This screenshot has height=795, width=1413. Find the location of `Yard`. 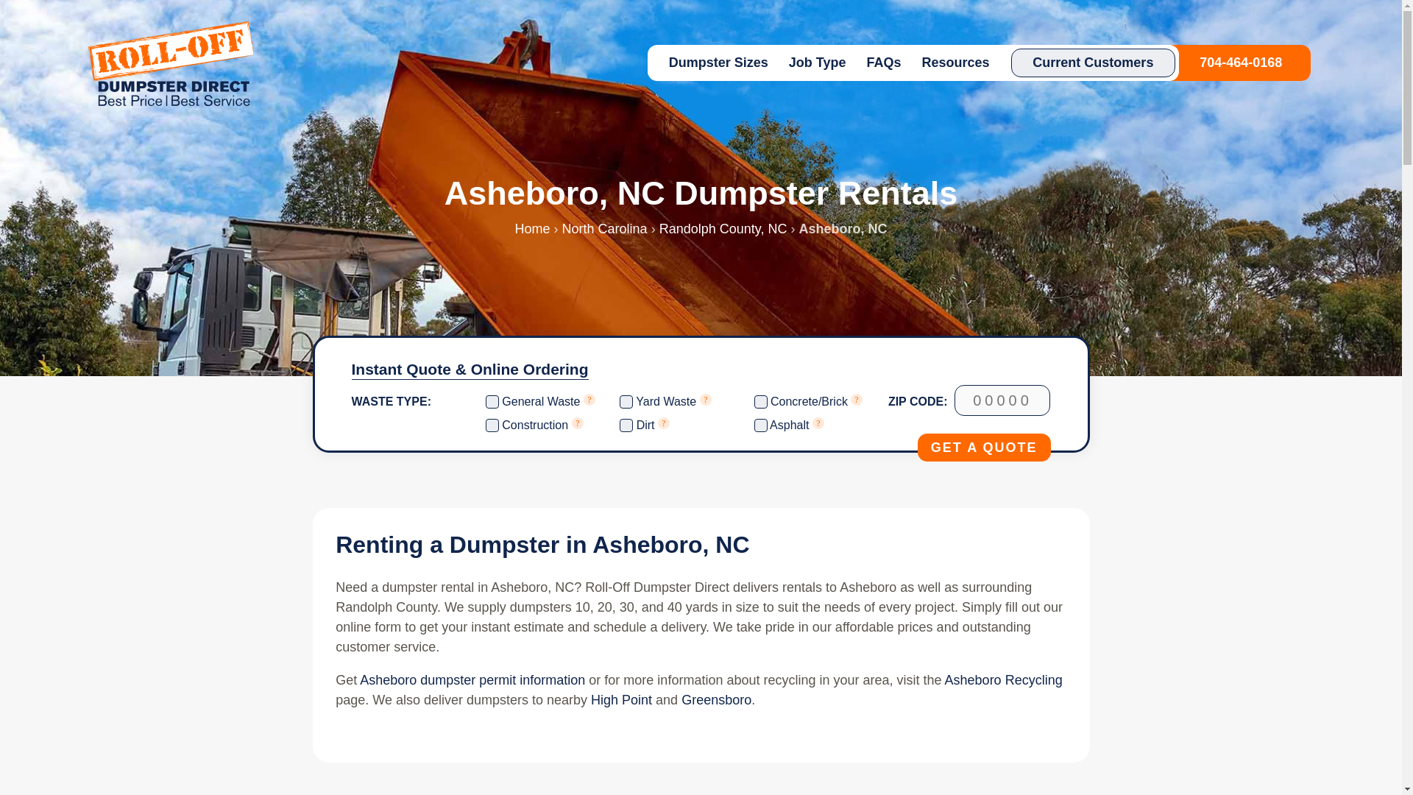

Yard is located at coordinates (626, 402).